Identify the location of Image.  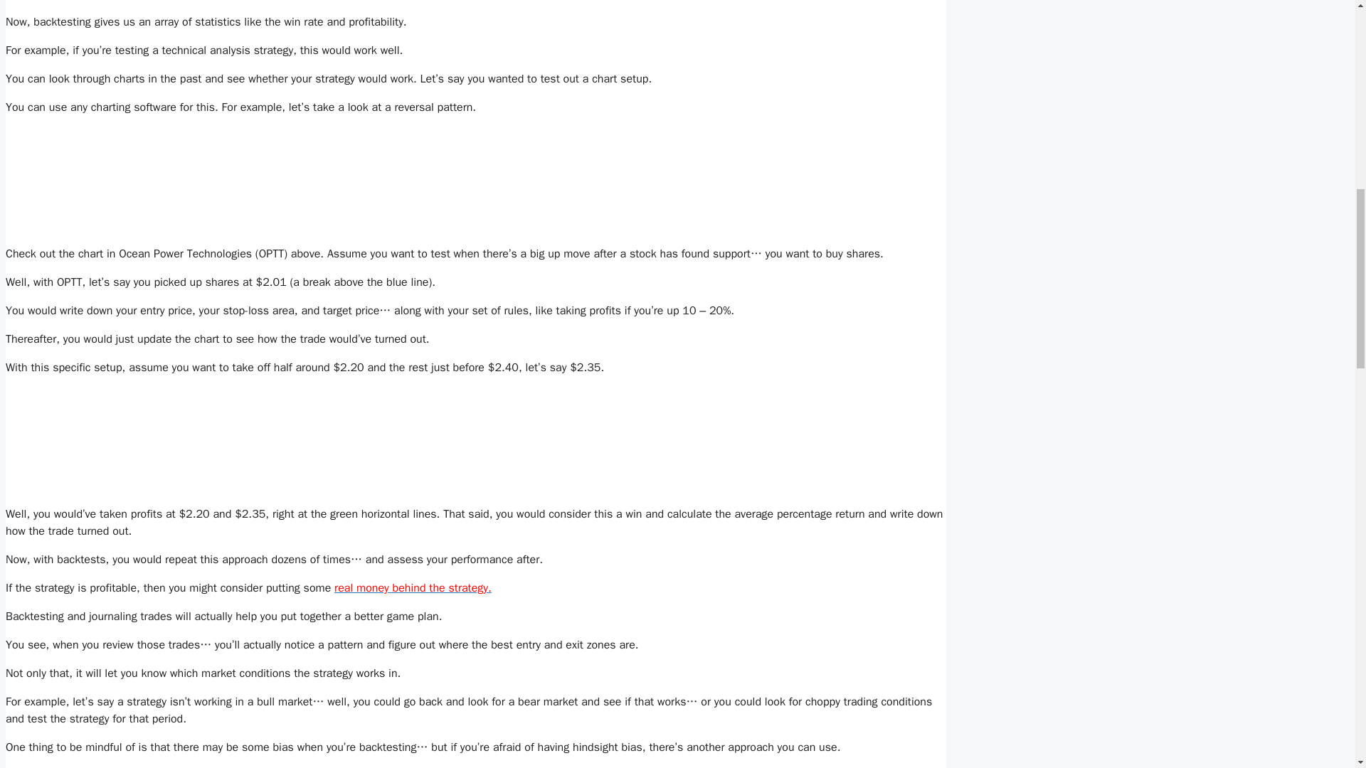
(215, 181).